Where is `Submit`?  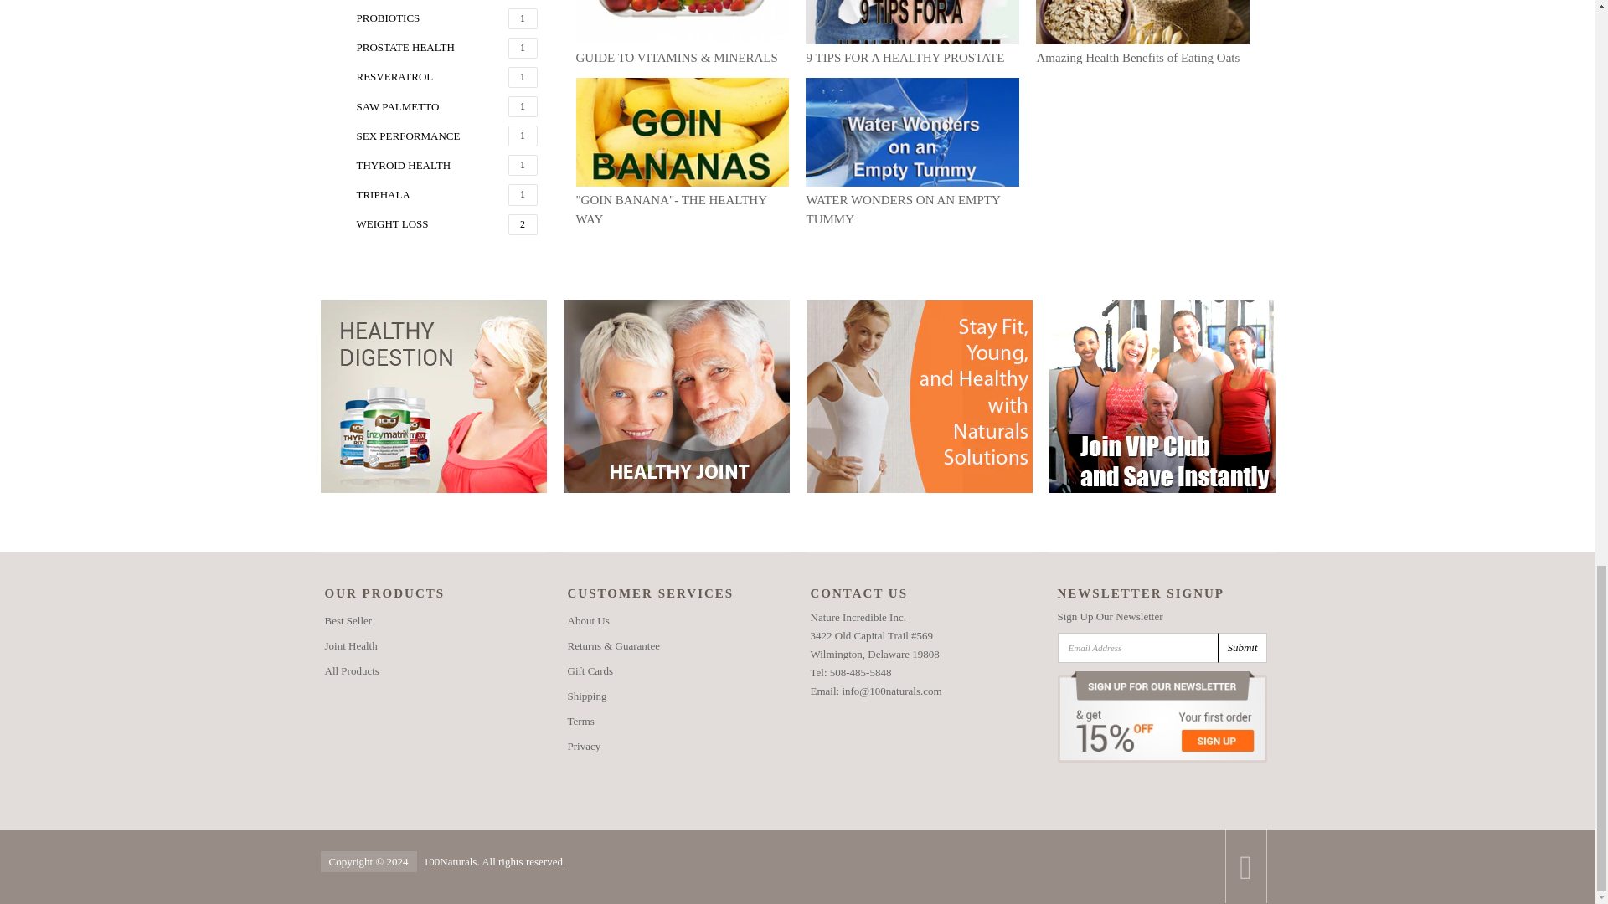
Submit is located at coordinates (1241, 648).